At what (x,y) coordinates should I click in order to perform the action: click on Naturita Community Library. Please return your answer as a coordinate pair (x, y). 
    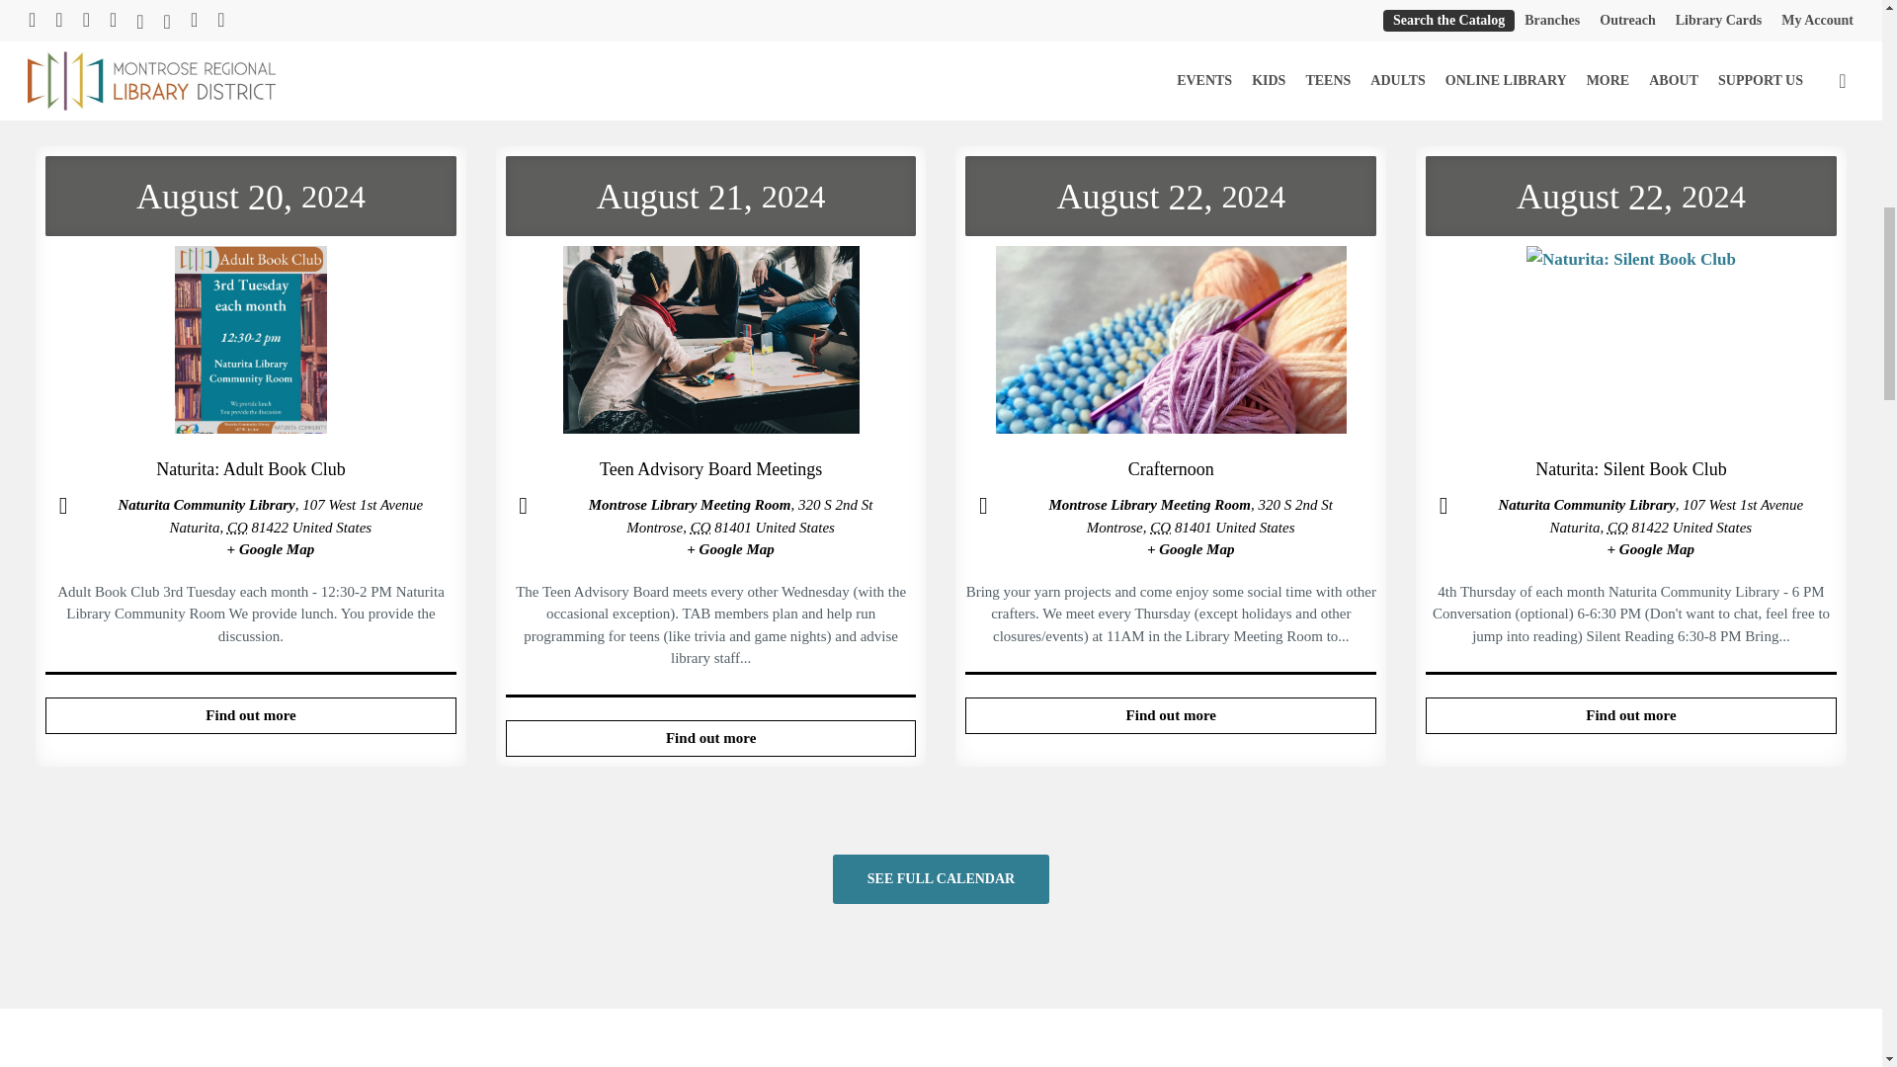
    Looking at the image, I should click on (206, 505).